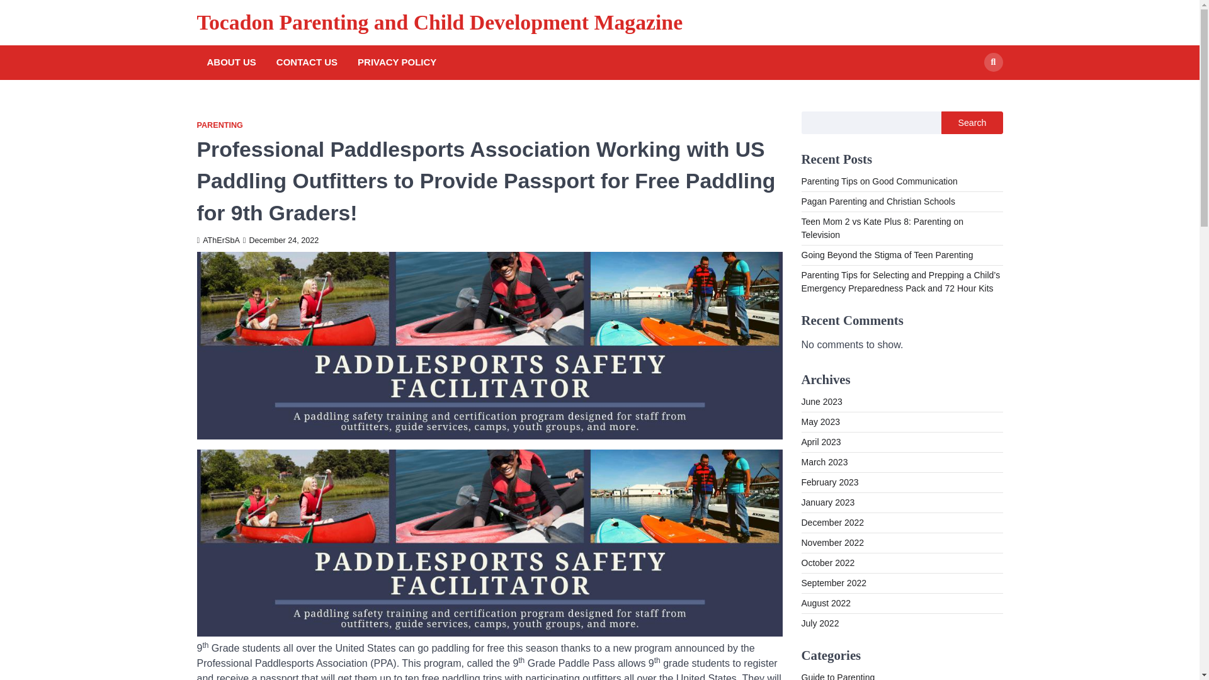  What do you see at coordinates (440, 23) in the screenshot?
I see `Tocadon Parenting and Child Development Magazine` at bounding box center [440, 23].